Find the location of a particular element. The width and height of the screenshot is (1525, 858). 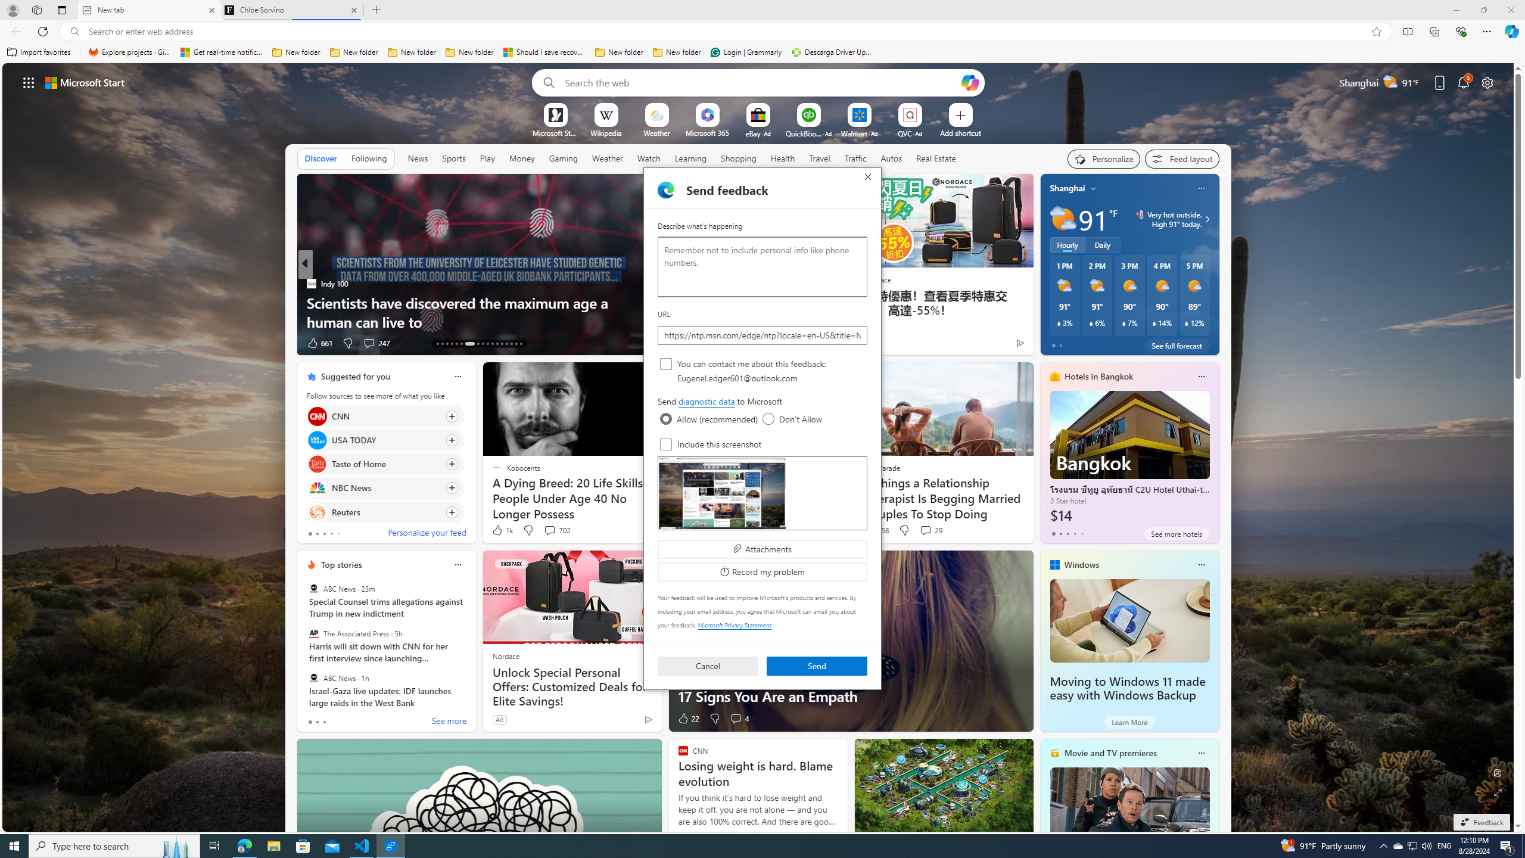

Traffic is located at coordinates (855, 158).